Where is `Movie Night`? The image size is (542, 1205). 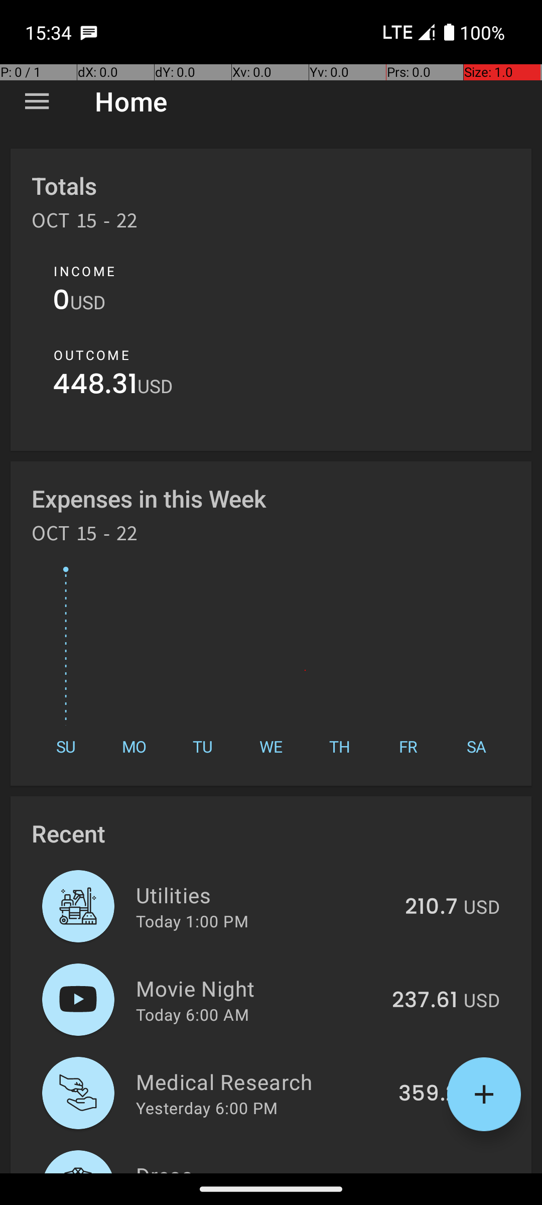 Movie Night is located at coordinates (258, 988).